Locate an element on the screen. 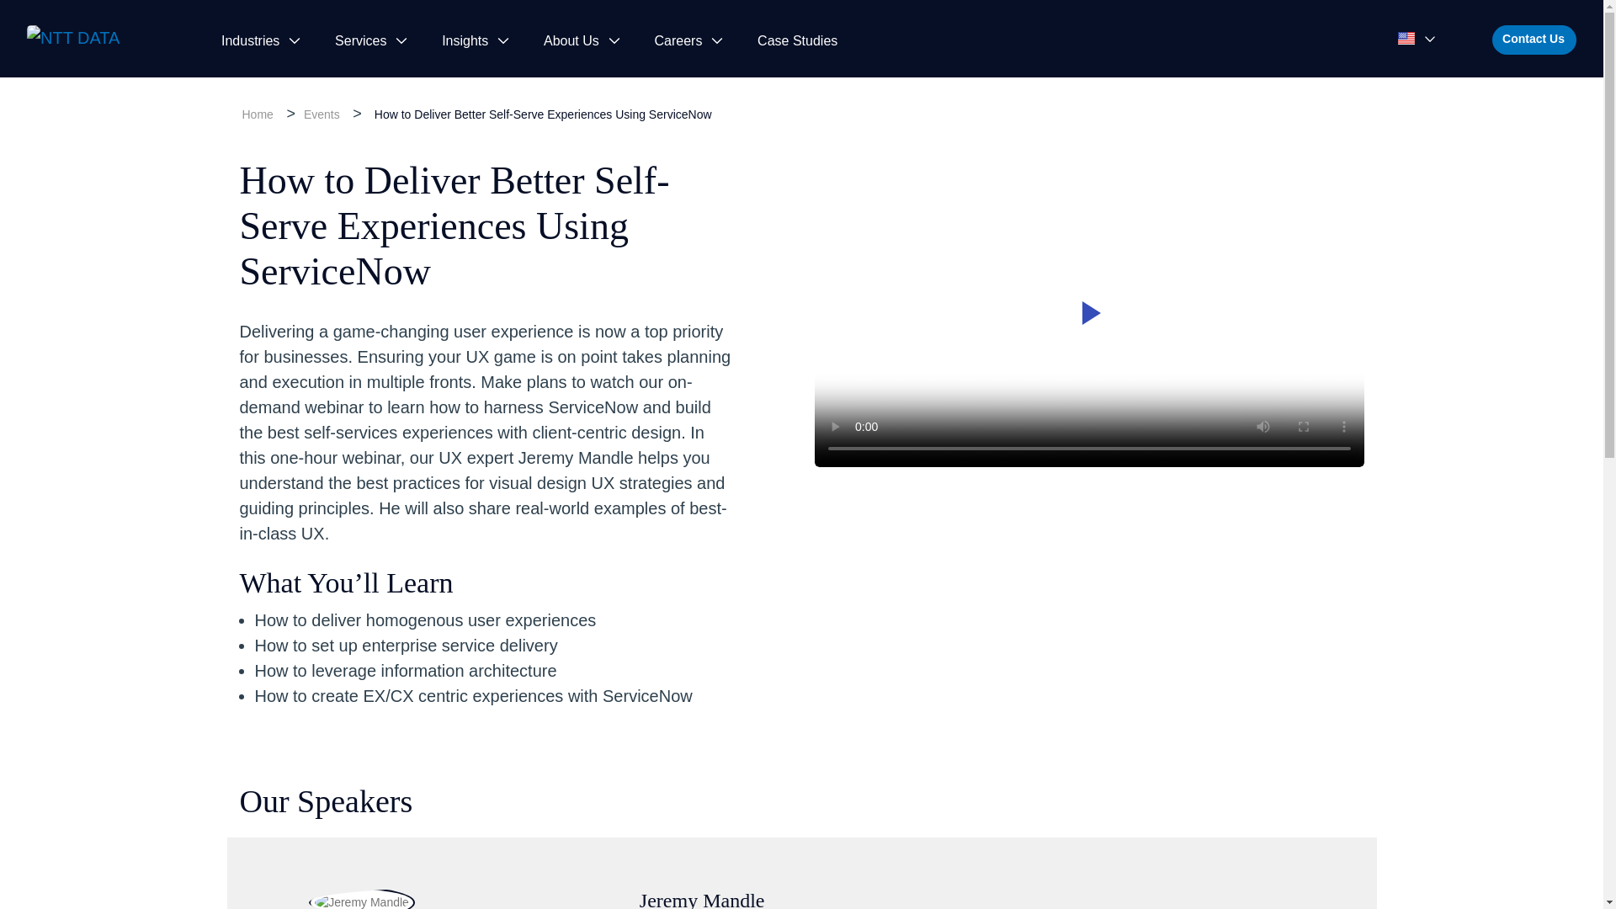  Events is located at coordinates (322, 114).